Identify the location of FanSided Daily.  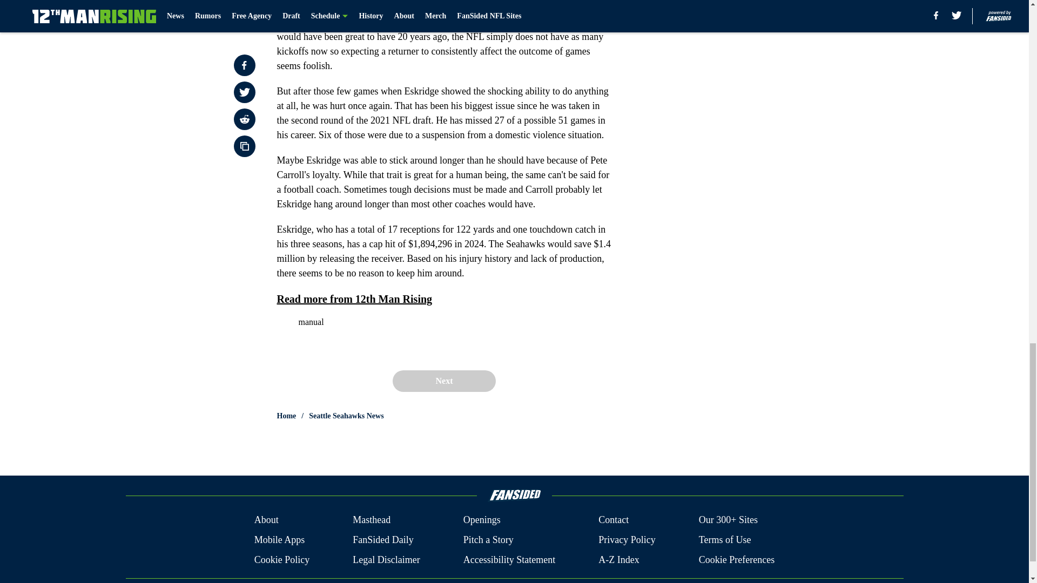
(383, 540).